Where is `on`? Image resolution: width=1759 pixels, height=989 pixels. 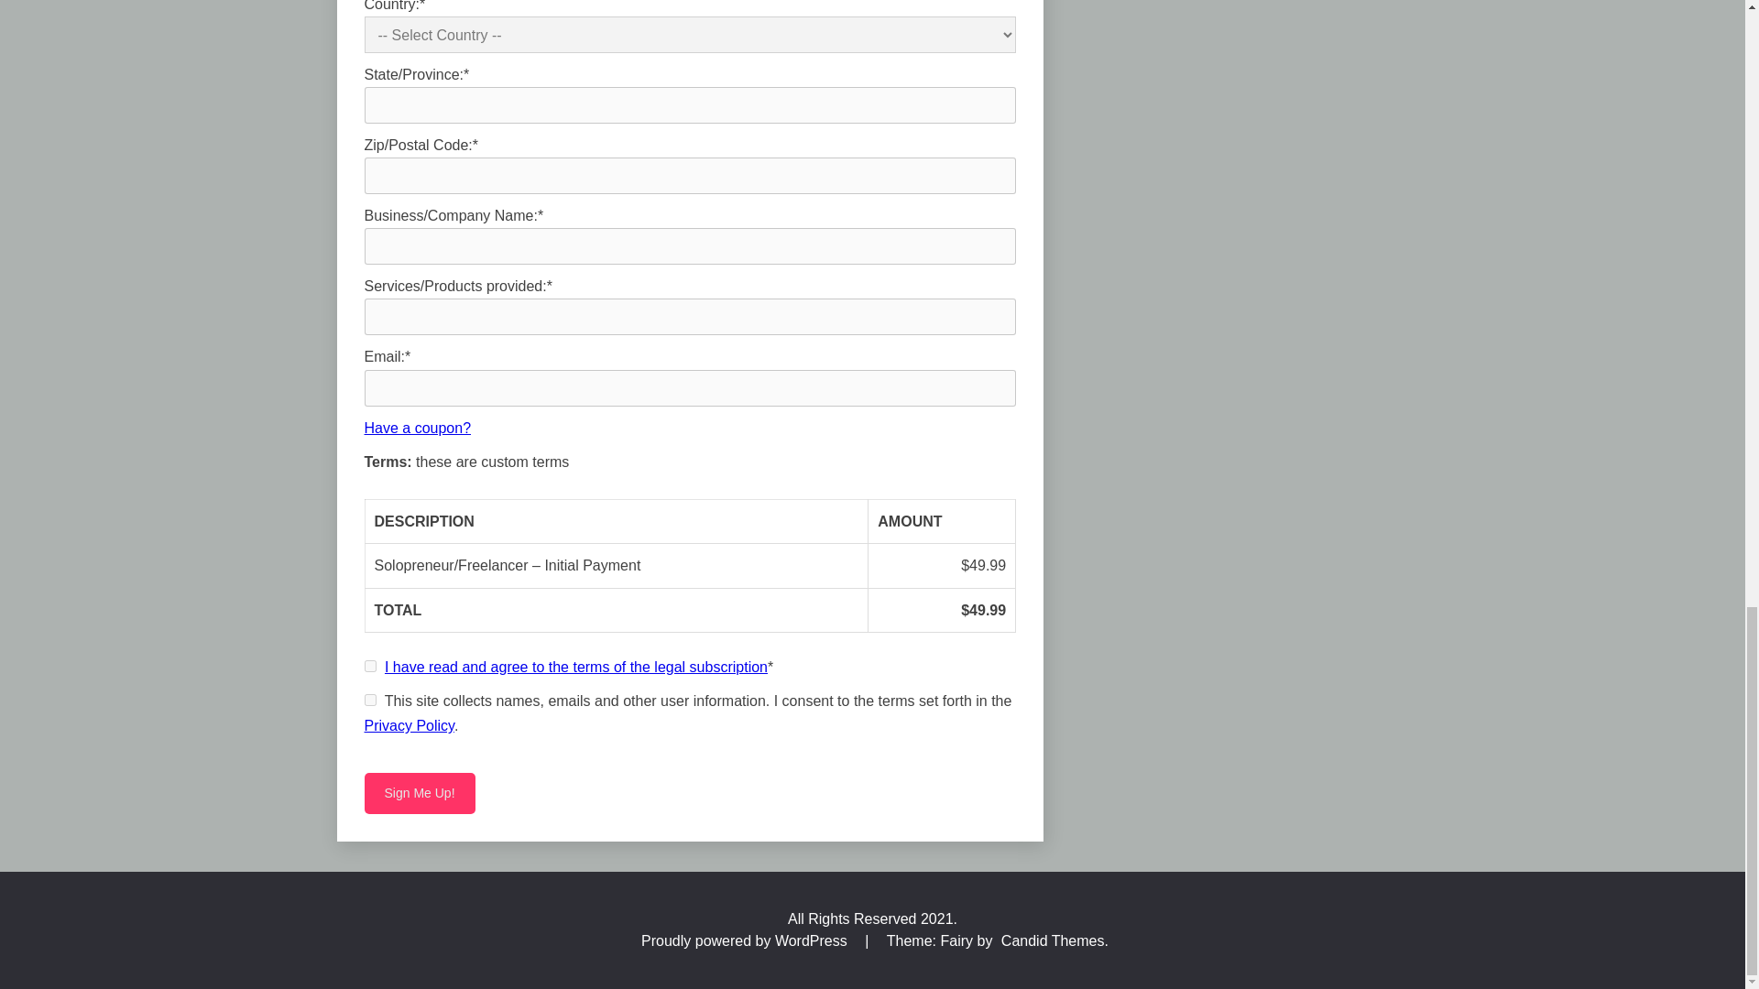
on is located at coordinates (370, 667).